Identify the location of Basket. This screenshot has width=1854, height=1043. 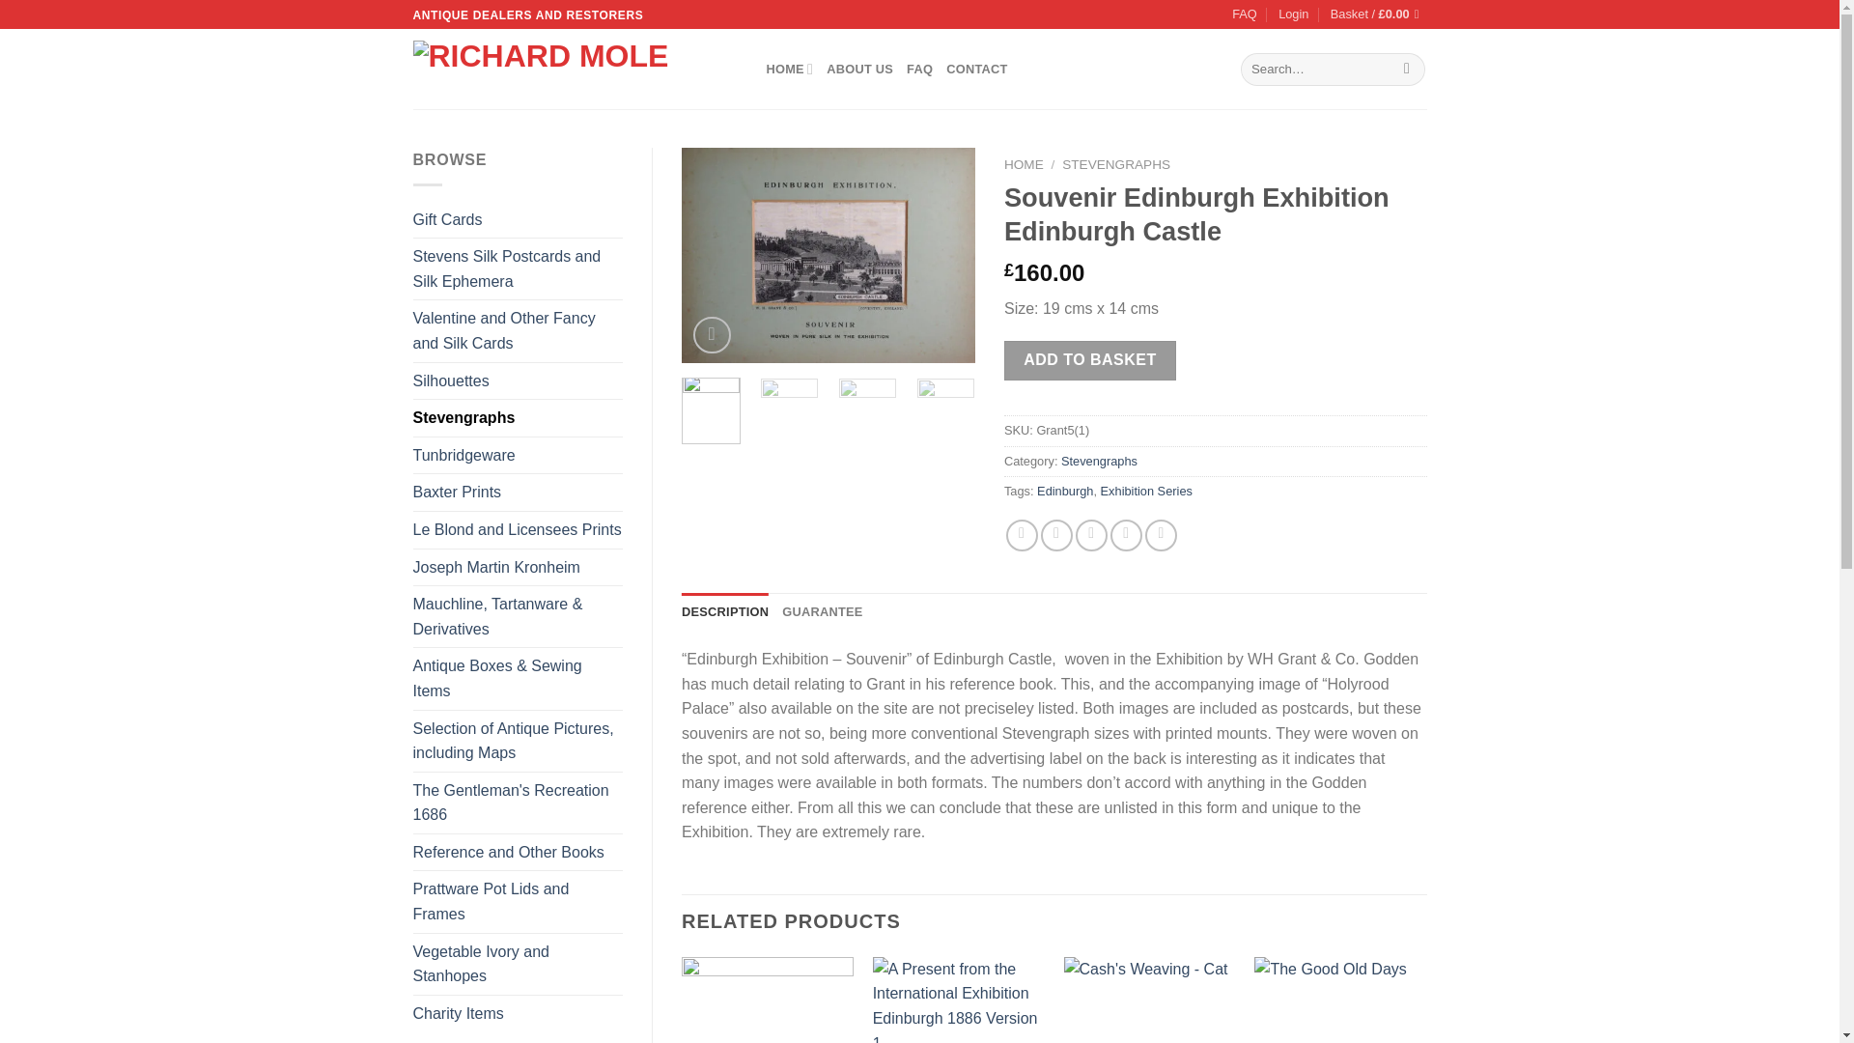
(1379, 14).